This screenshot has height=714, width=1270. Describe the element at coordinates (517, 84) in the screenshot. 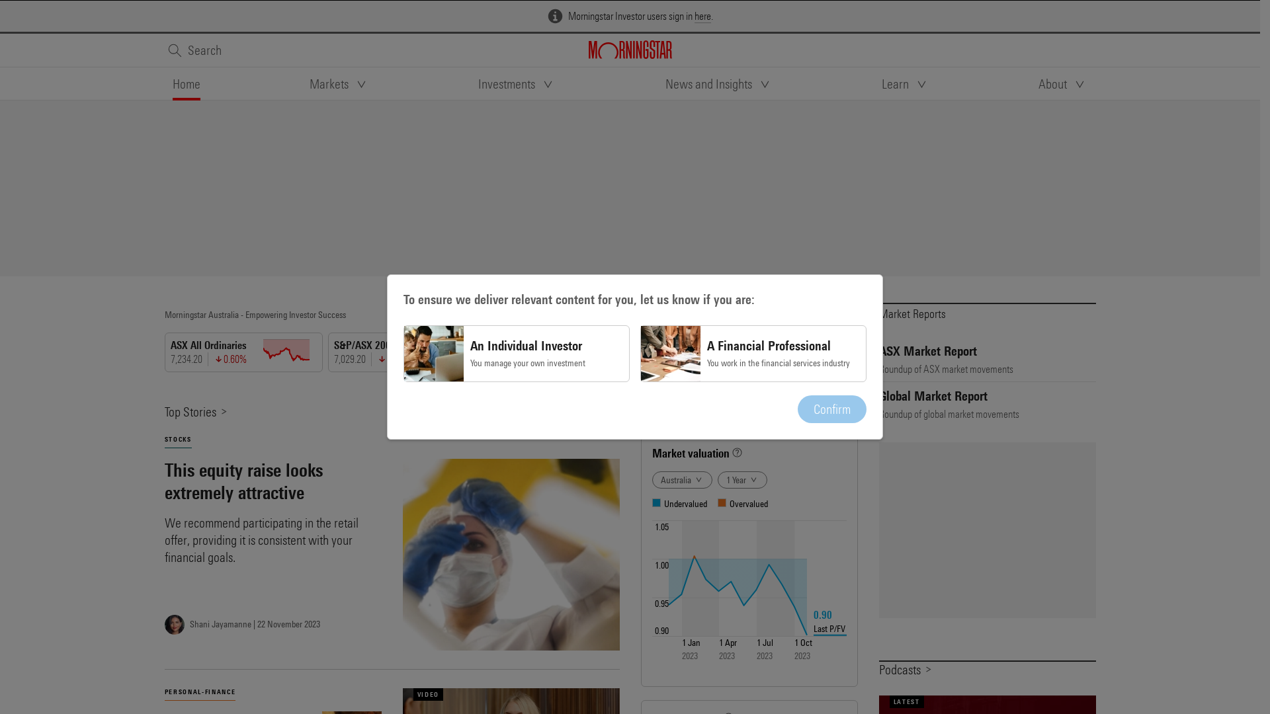

I see `Investments` at that location.